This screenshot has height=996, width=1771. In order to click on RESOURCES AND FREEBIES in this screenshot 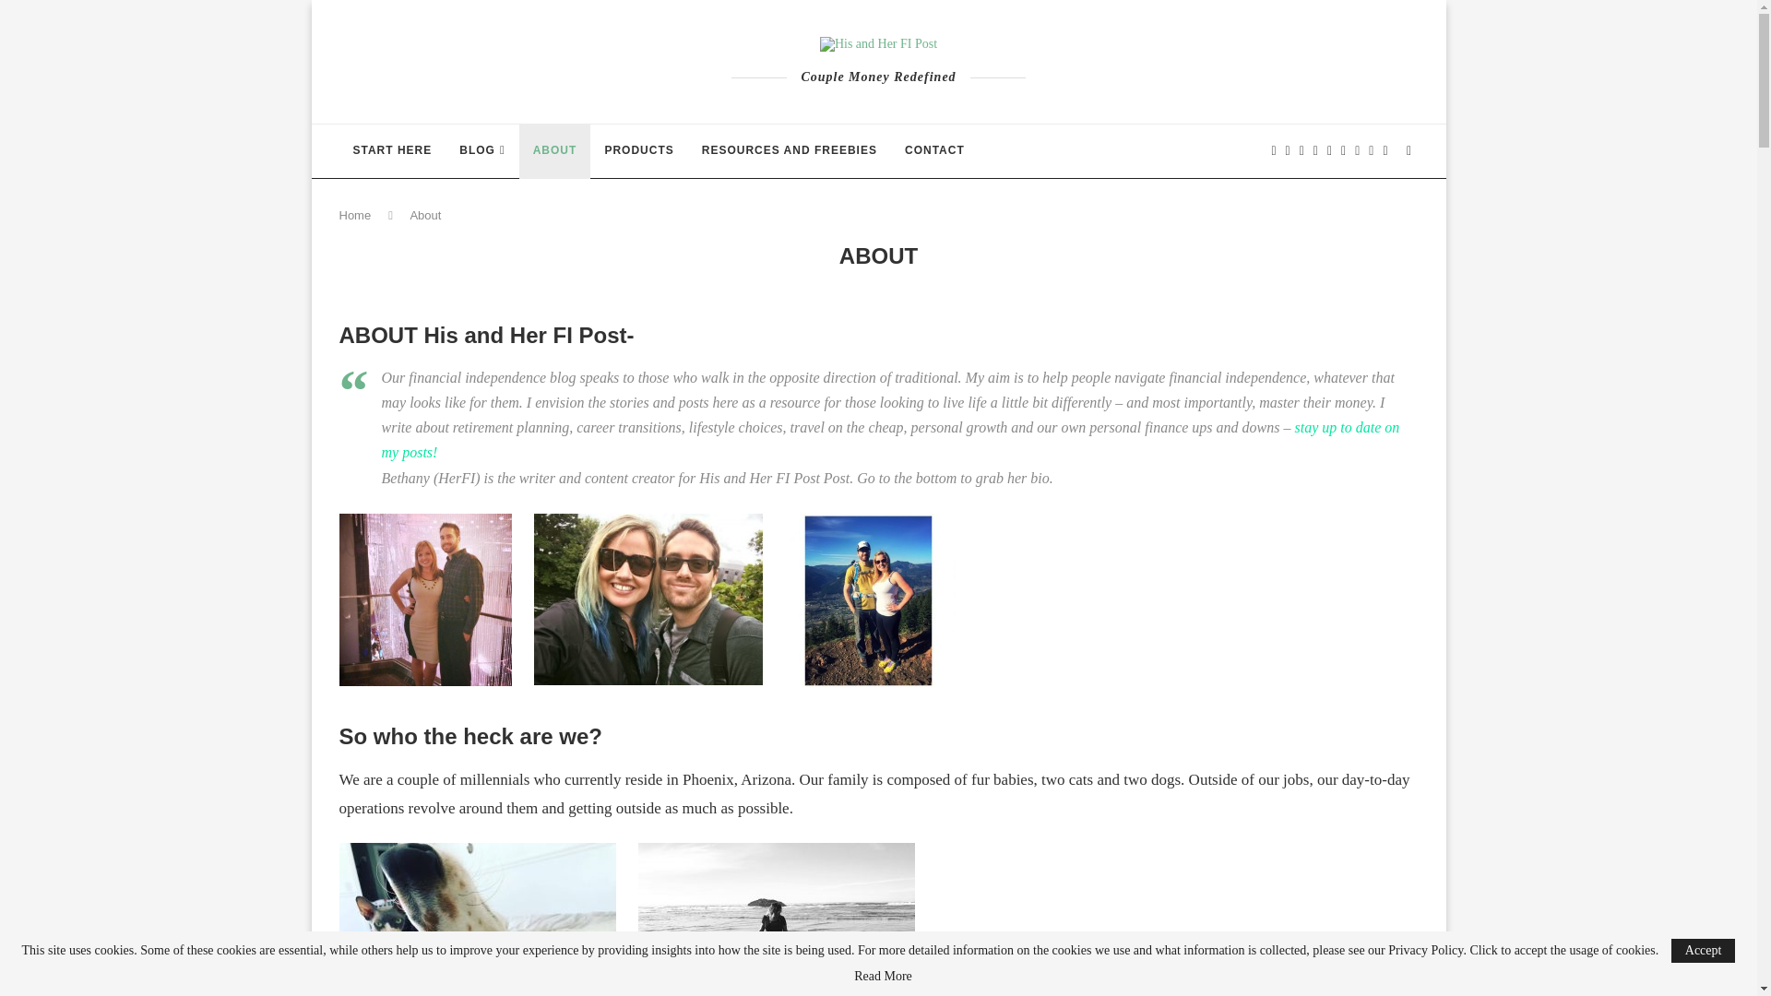, I will do `click(790, 151)`.